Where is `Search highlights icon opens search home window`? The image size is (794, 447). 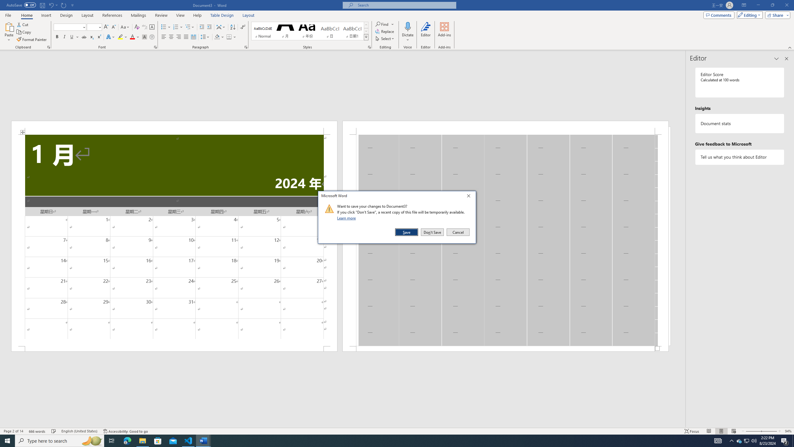
Search highlights icon opens search home window is located at coordinates (92, 441).